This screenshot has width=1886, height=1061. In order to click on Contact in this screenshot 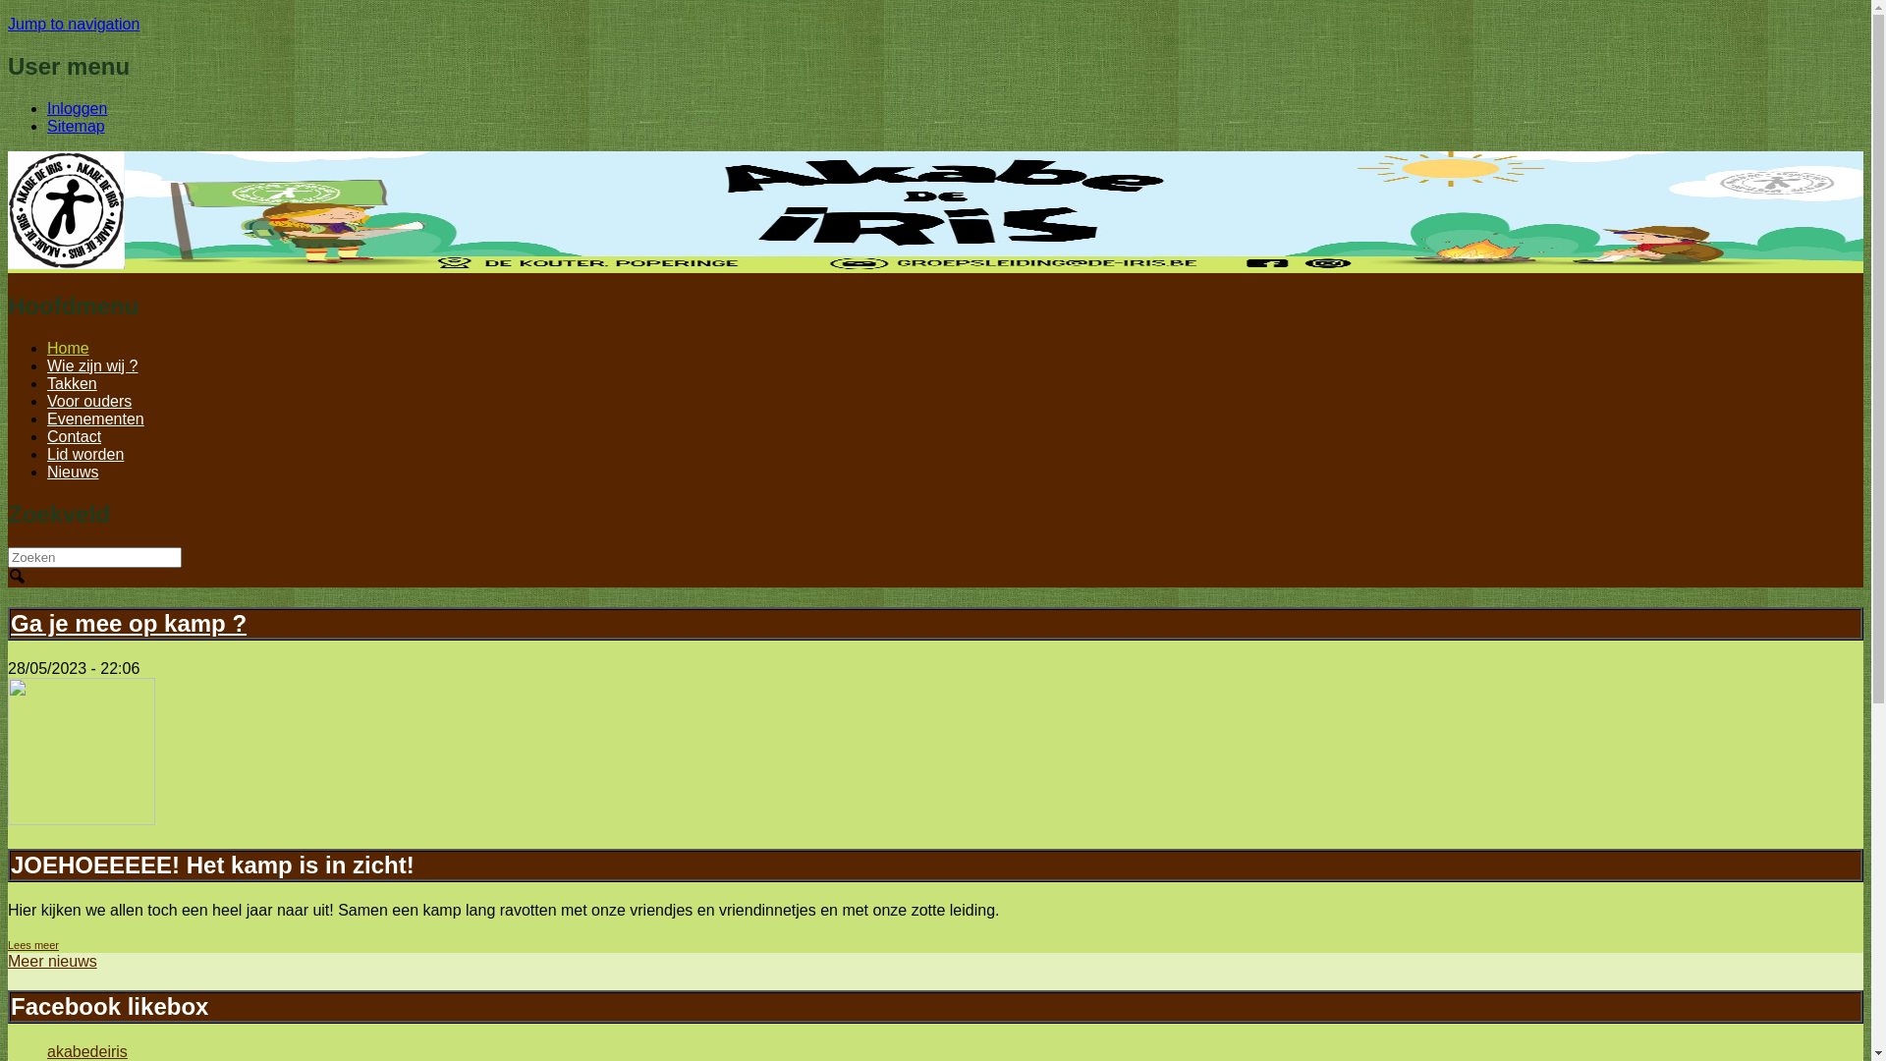, I will do `click(75, 436)`.